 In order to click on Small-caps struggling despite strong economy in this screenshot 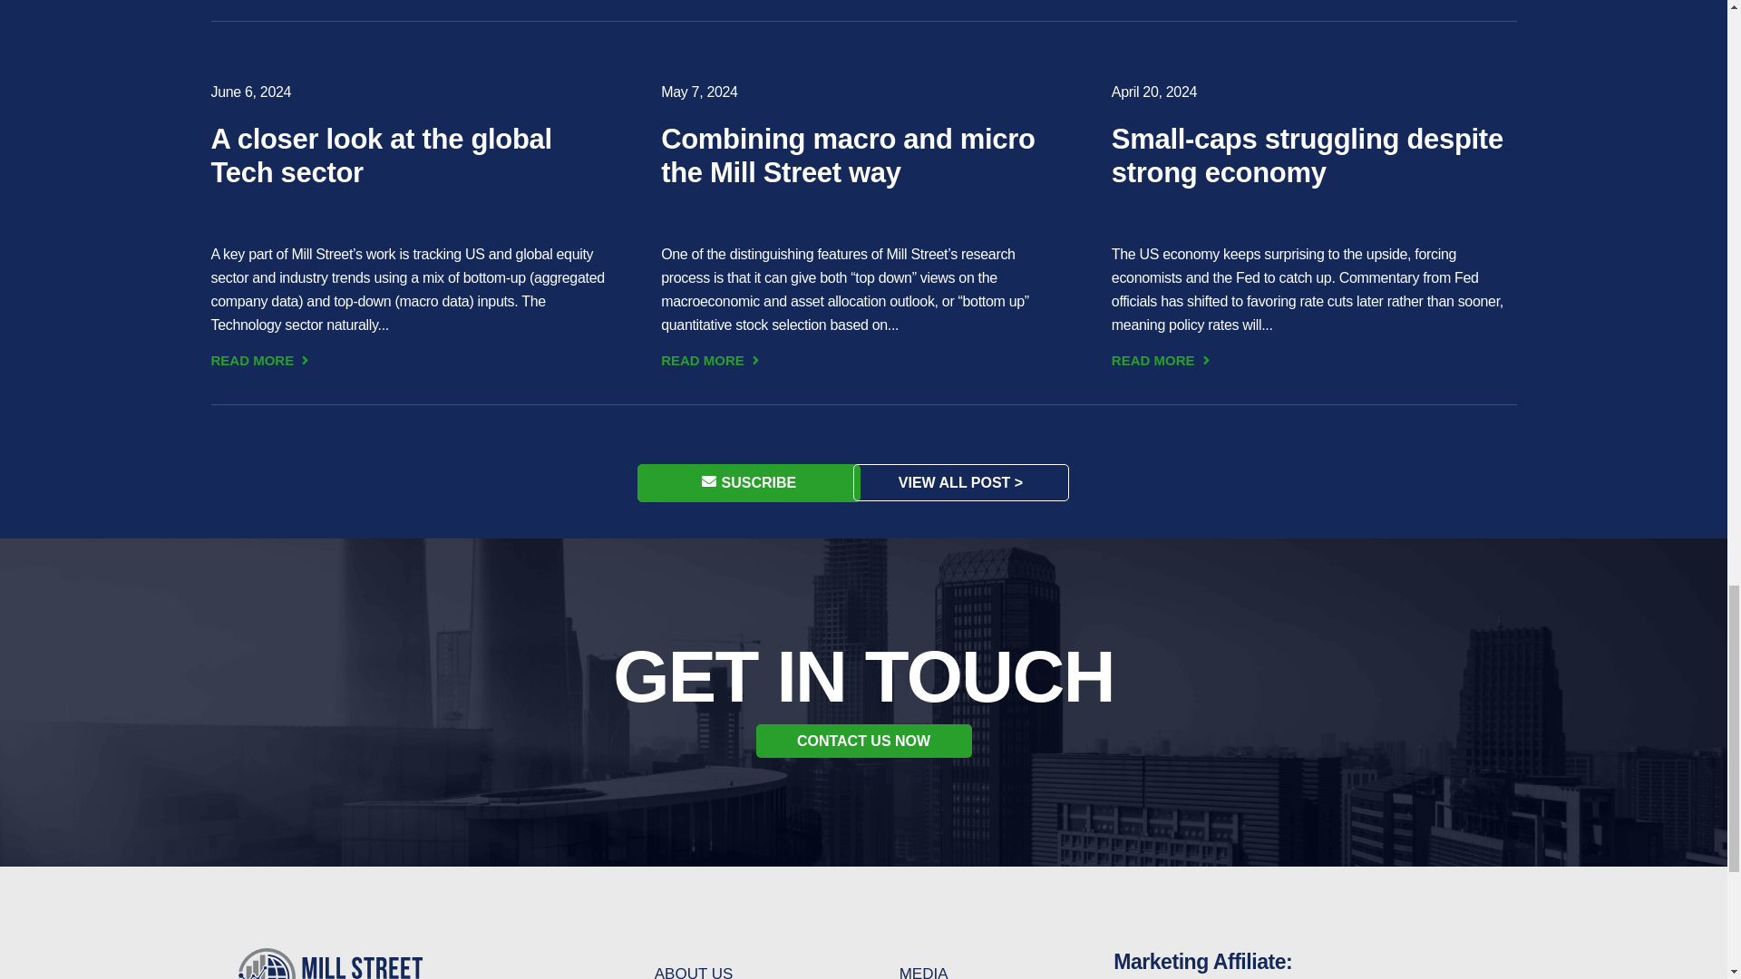, I will do `click(1308, 156)`.